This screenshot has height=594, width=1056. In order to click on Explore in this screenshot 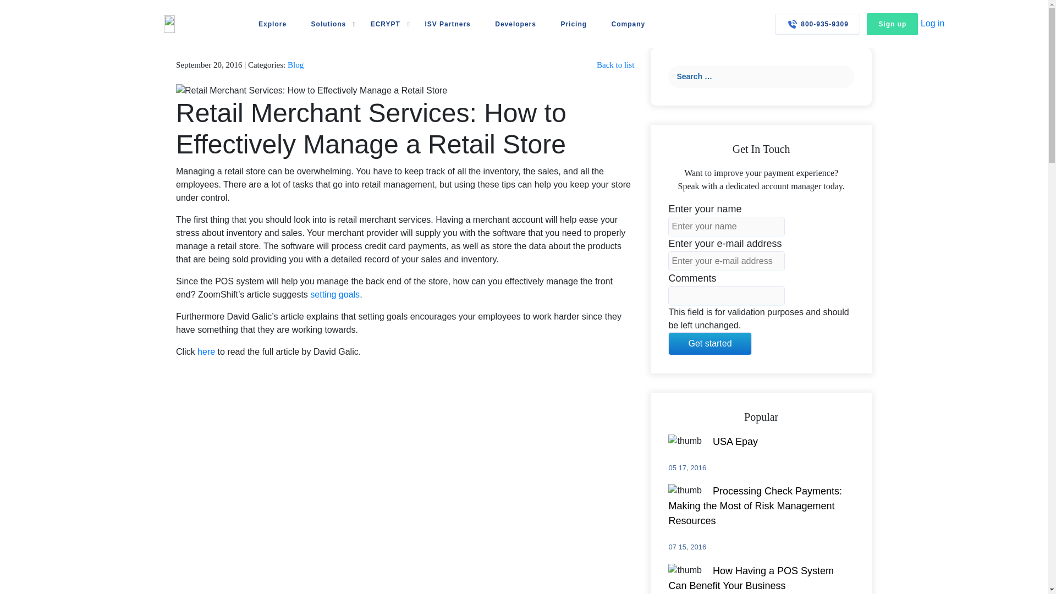, I will do `click(272, 24)`.